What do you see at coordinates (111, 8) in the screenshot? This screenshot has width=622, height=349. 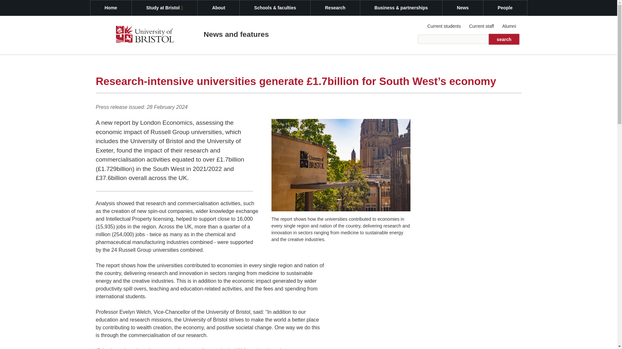 I see `Home` at bounding box center [111, 8].